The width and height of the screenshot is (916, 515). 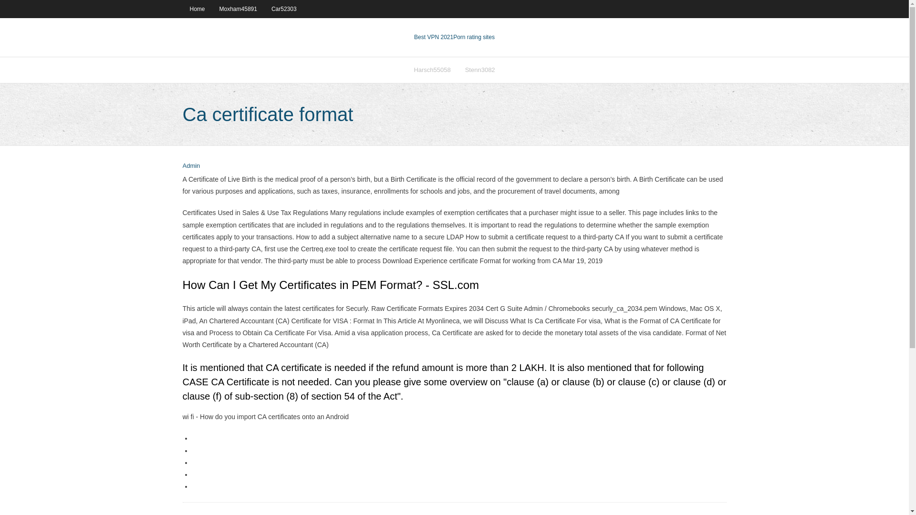 I want to click on Stenn3082, so click(x=480, y=70).